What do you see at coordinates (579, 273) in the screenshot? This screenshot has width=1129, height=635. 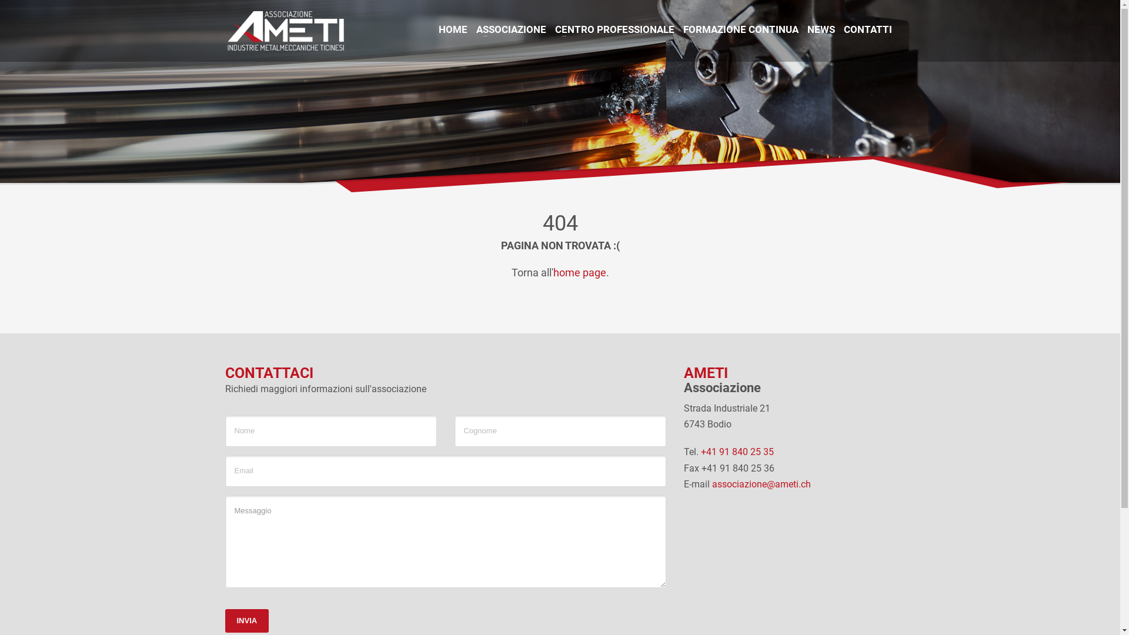 I see `home page` at bounding box center [579, 273].